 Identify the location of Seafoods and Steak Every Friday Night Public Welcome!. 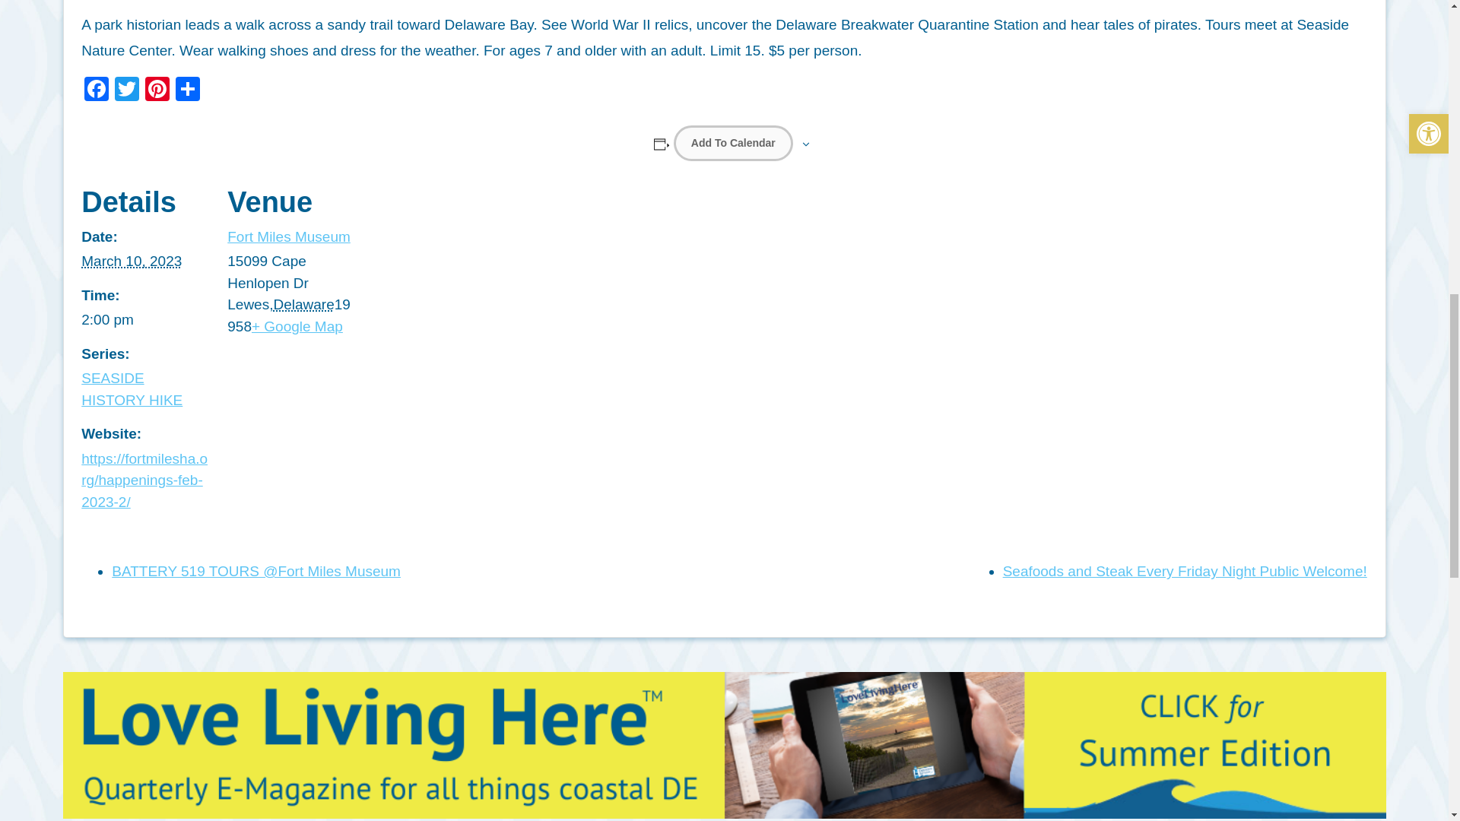
(1185, 571).